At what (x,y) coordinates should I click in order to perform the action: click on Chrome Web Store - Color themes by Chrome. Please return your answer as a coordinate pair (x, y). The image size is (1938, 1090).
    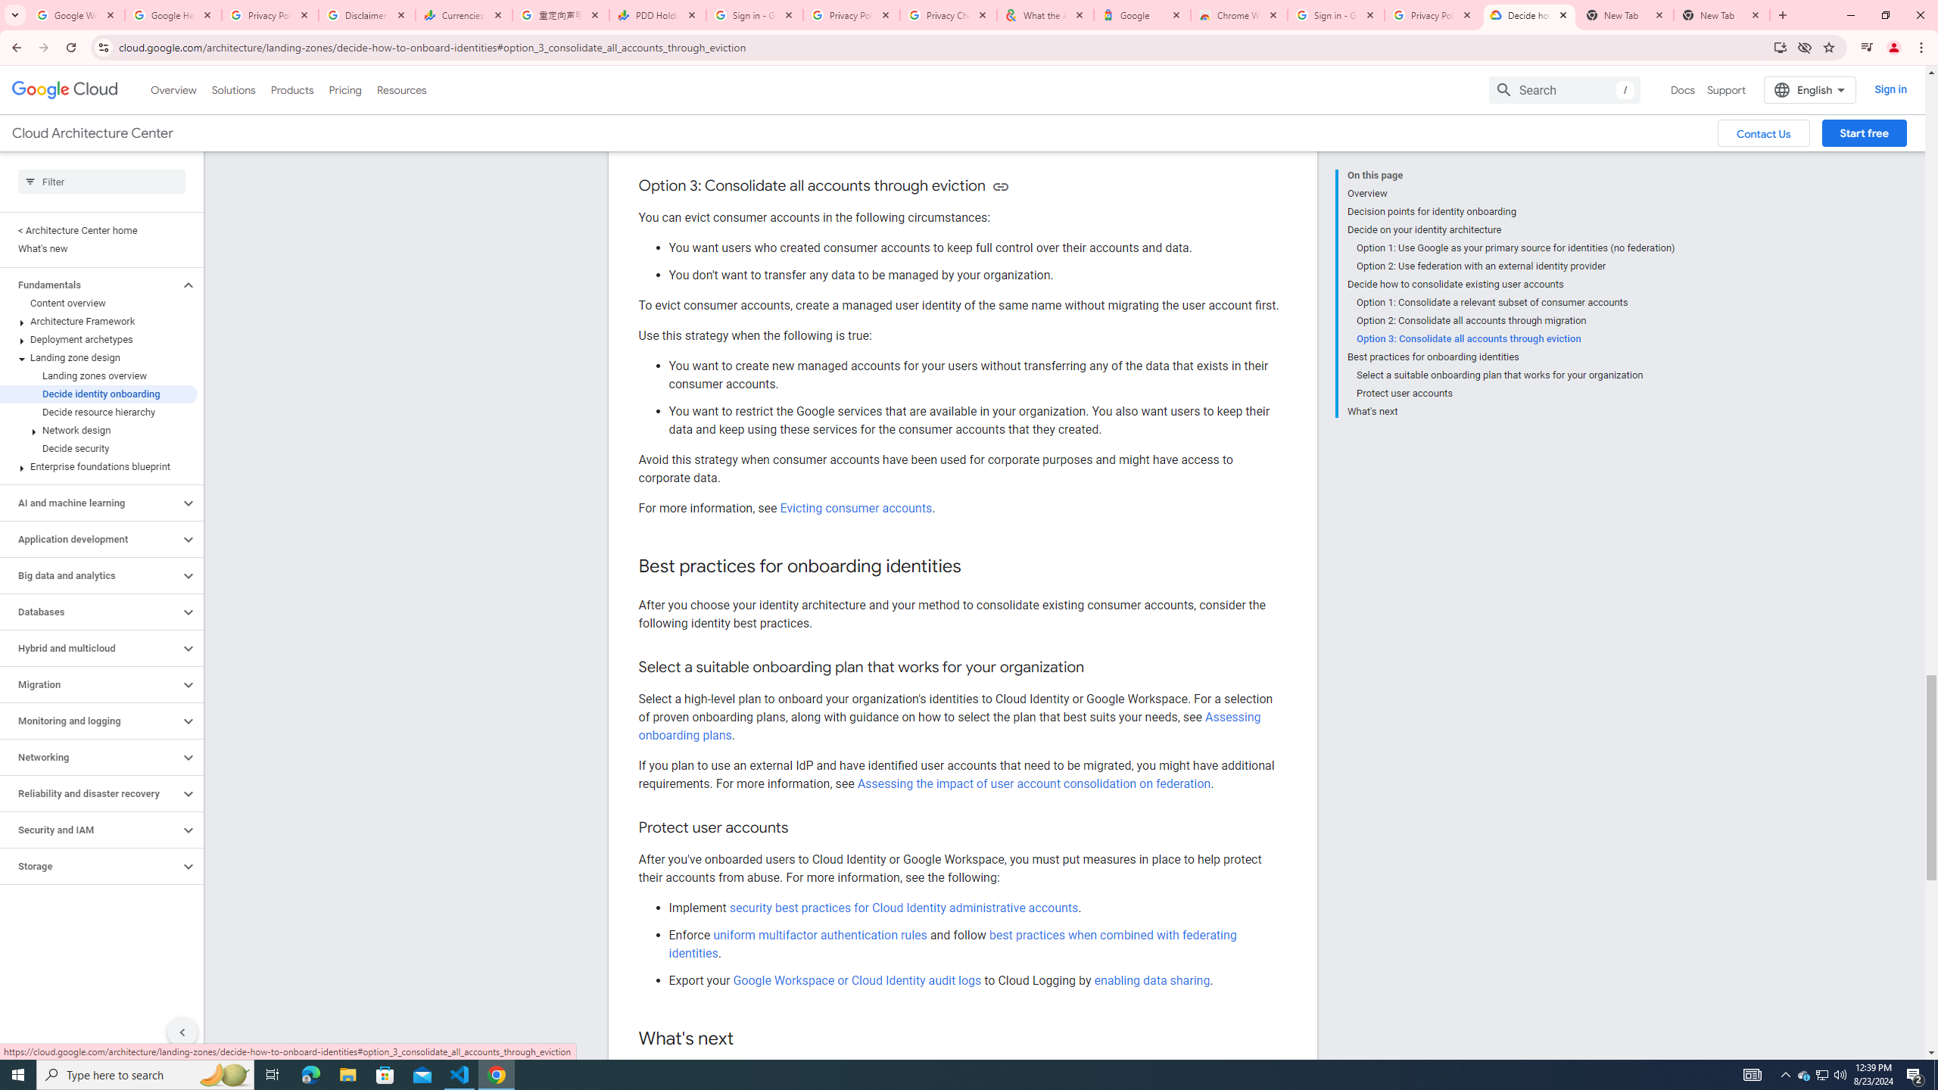
    Looking at the image, I should click on (1239, 15).